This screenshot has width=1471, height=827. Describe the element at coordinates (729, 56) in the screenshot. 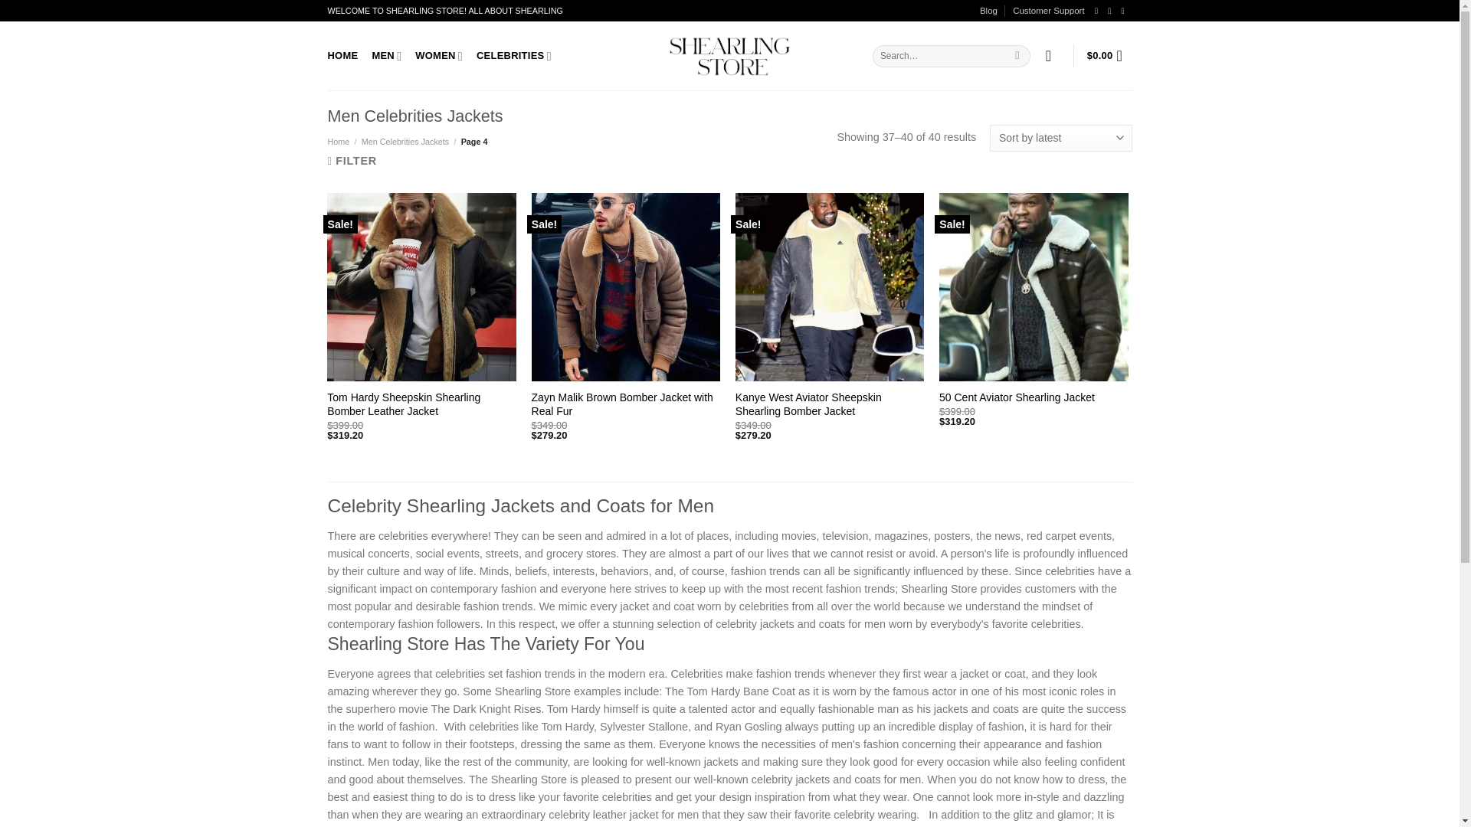

I see `Shearling Store - All about shearling!` at that location.